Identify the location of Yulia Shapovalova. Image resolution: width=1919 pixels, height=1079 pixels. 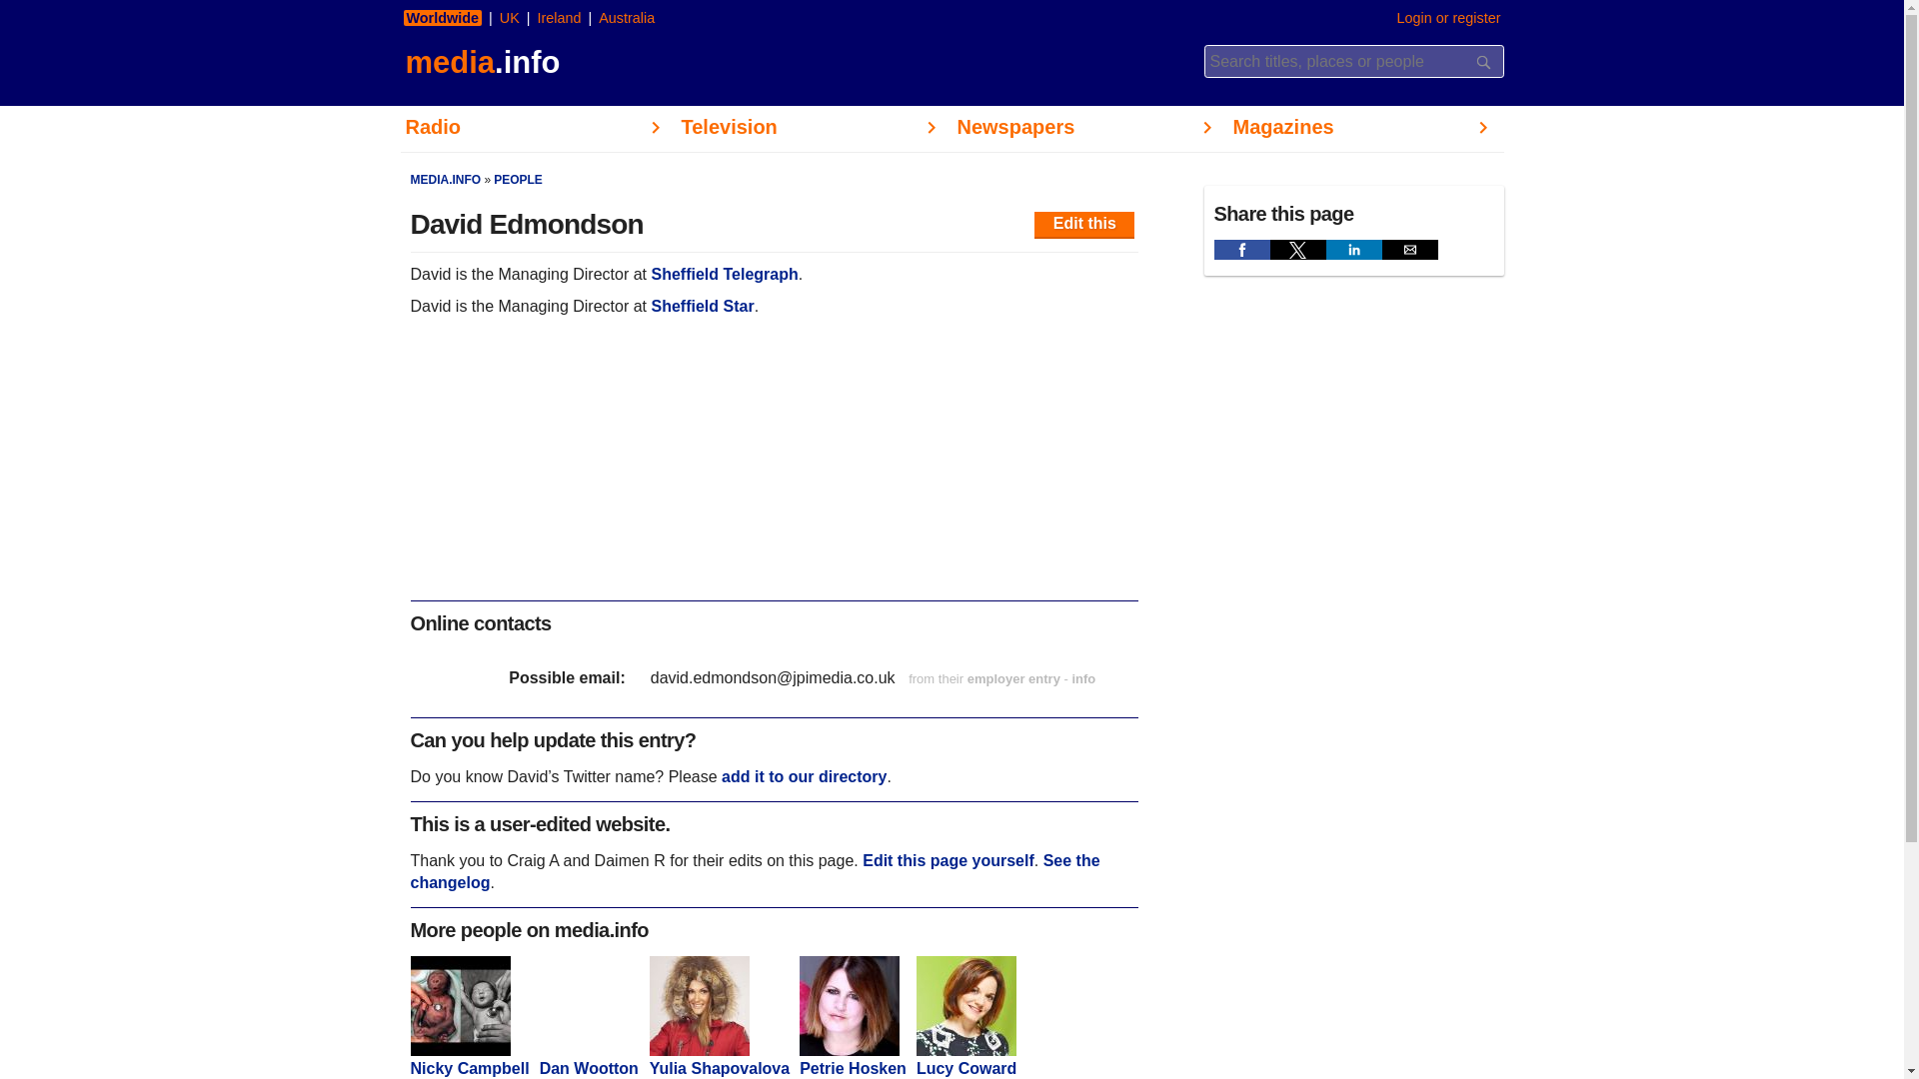
(720, 1059).